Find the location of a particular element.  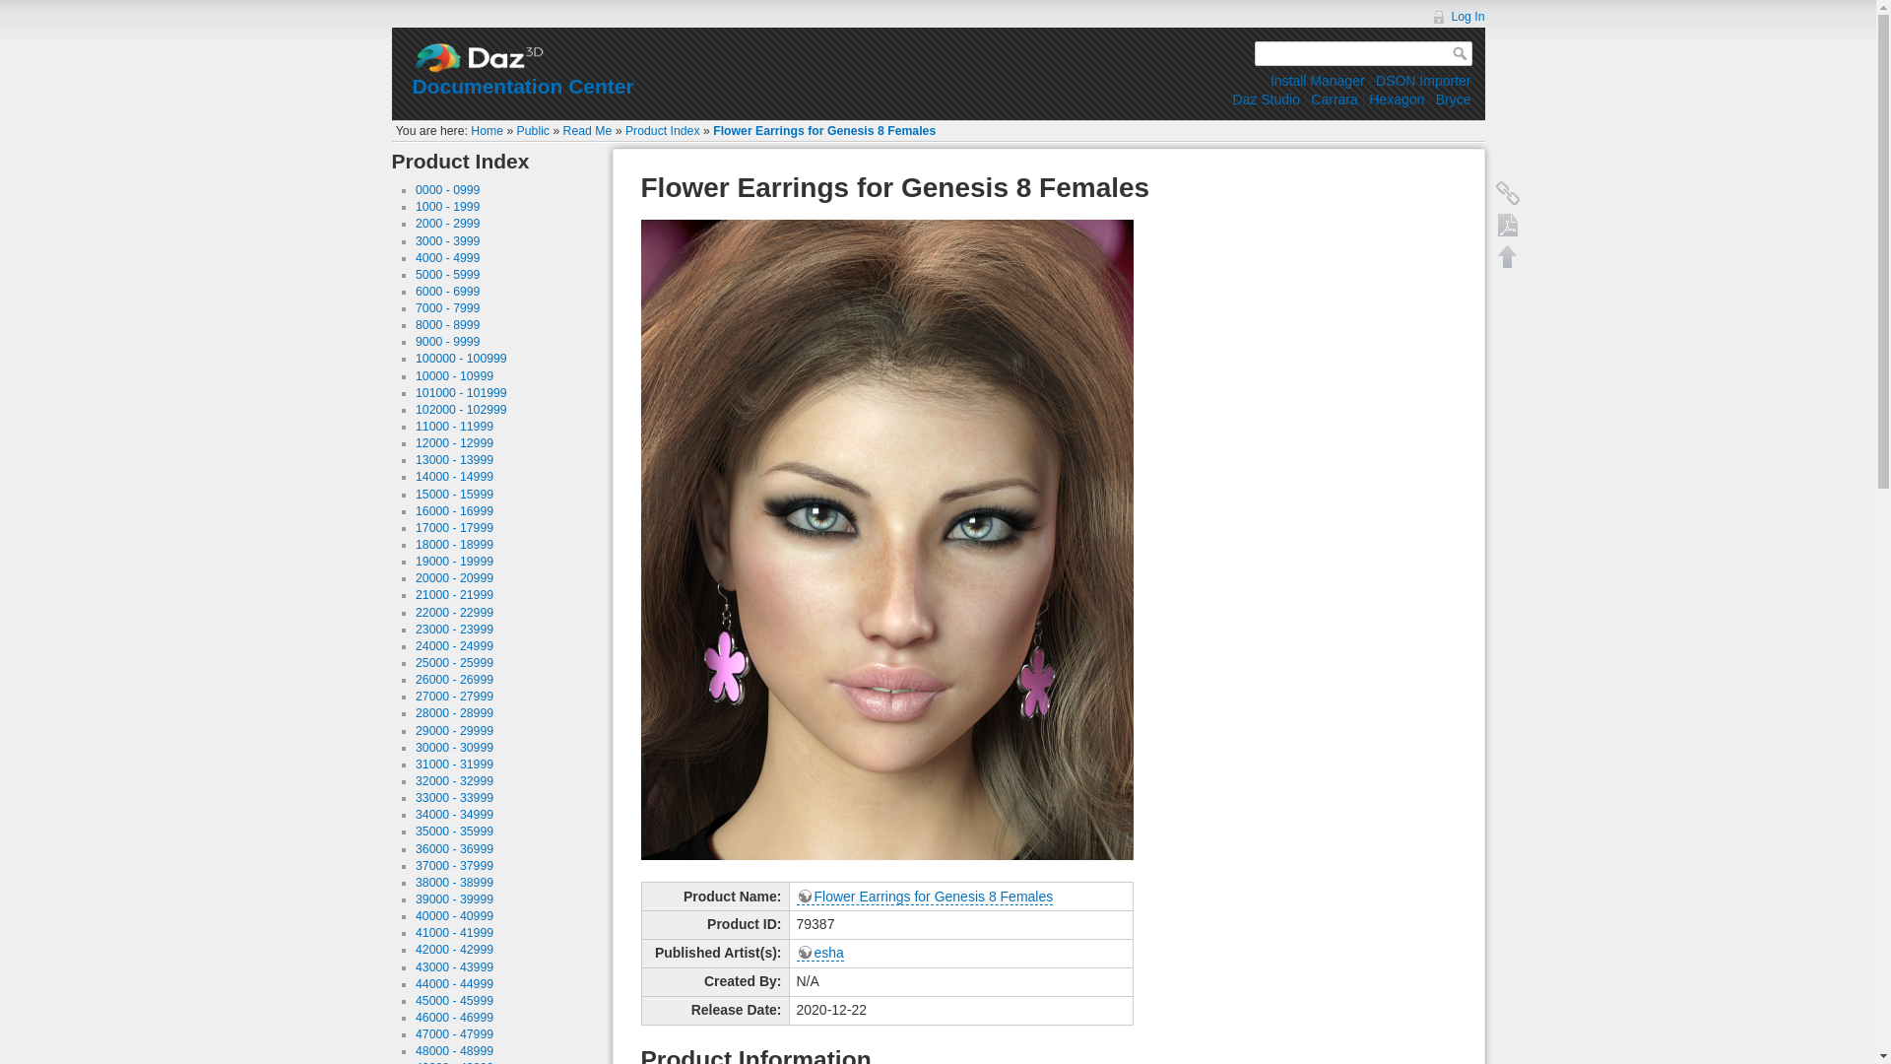

public:software:dazstudio:start is located at coordinates (1266, 99).